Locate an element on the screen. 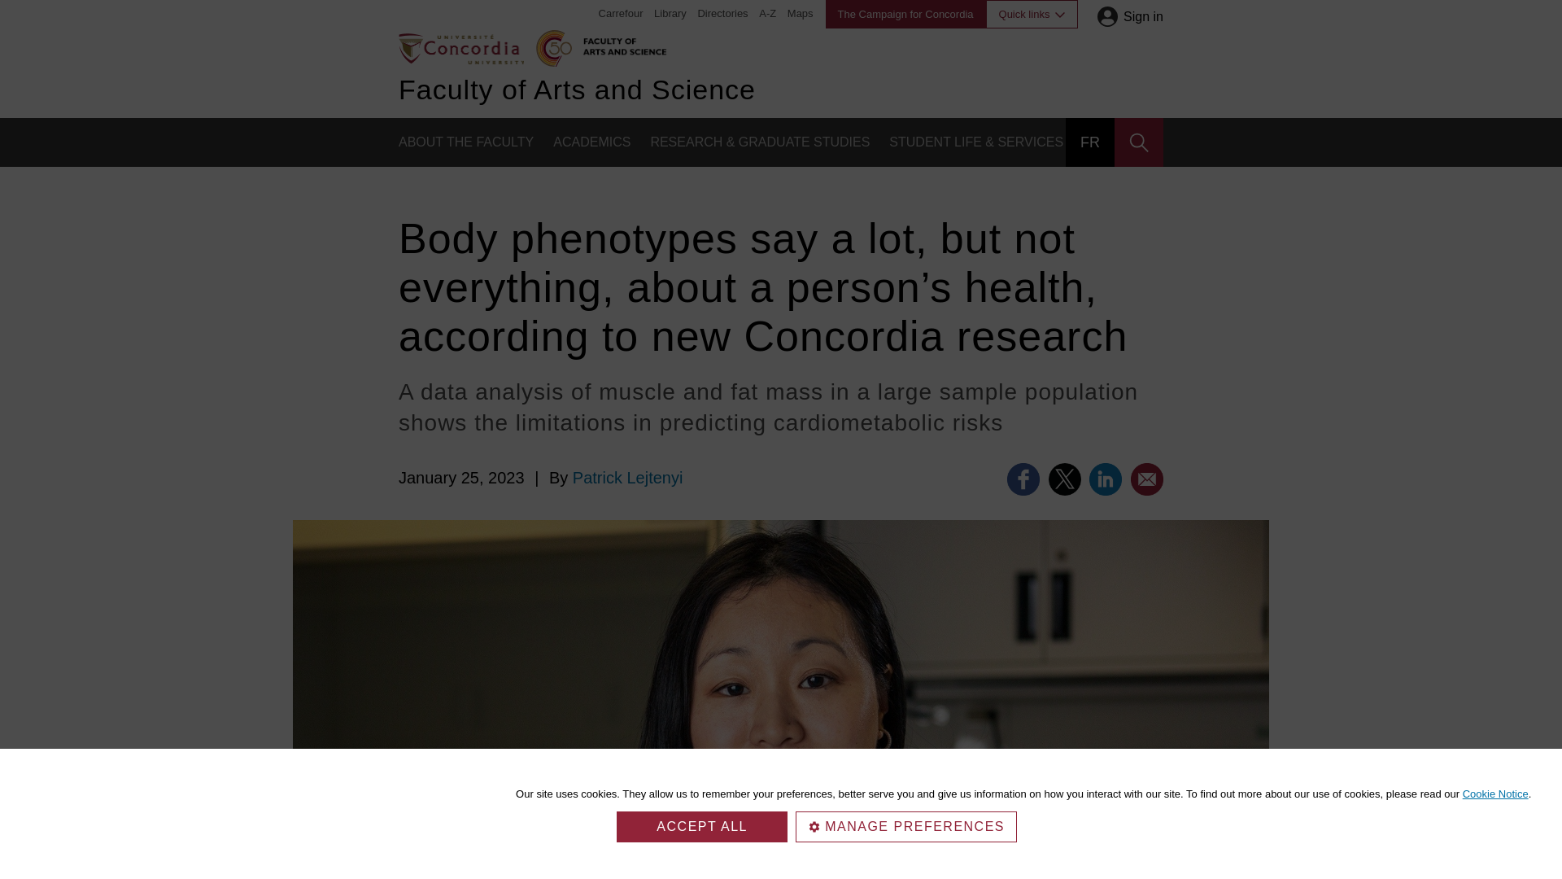 This screenshot has height=879, width=1562. Share on LinkedIn is located at coordinates (1105, 479).